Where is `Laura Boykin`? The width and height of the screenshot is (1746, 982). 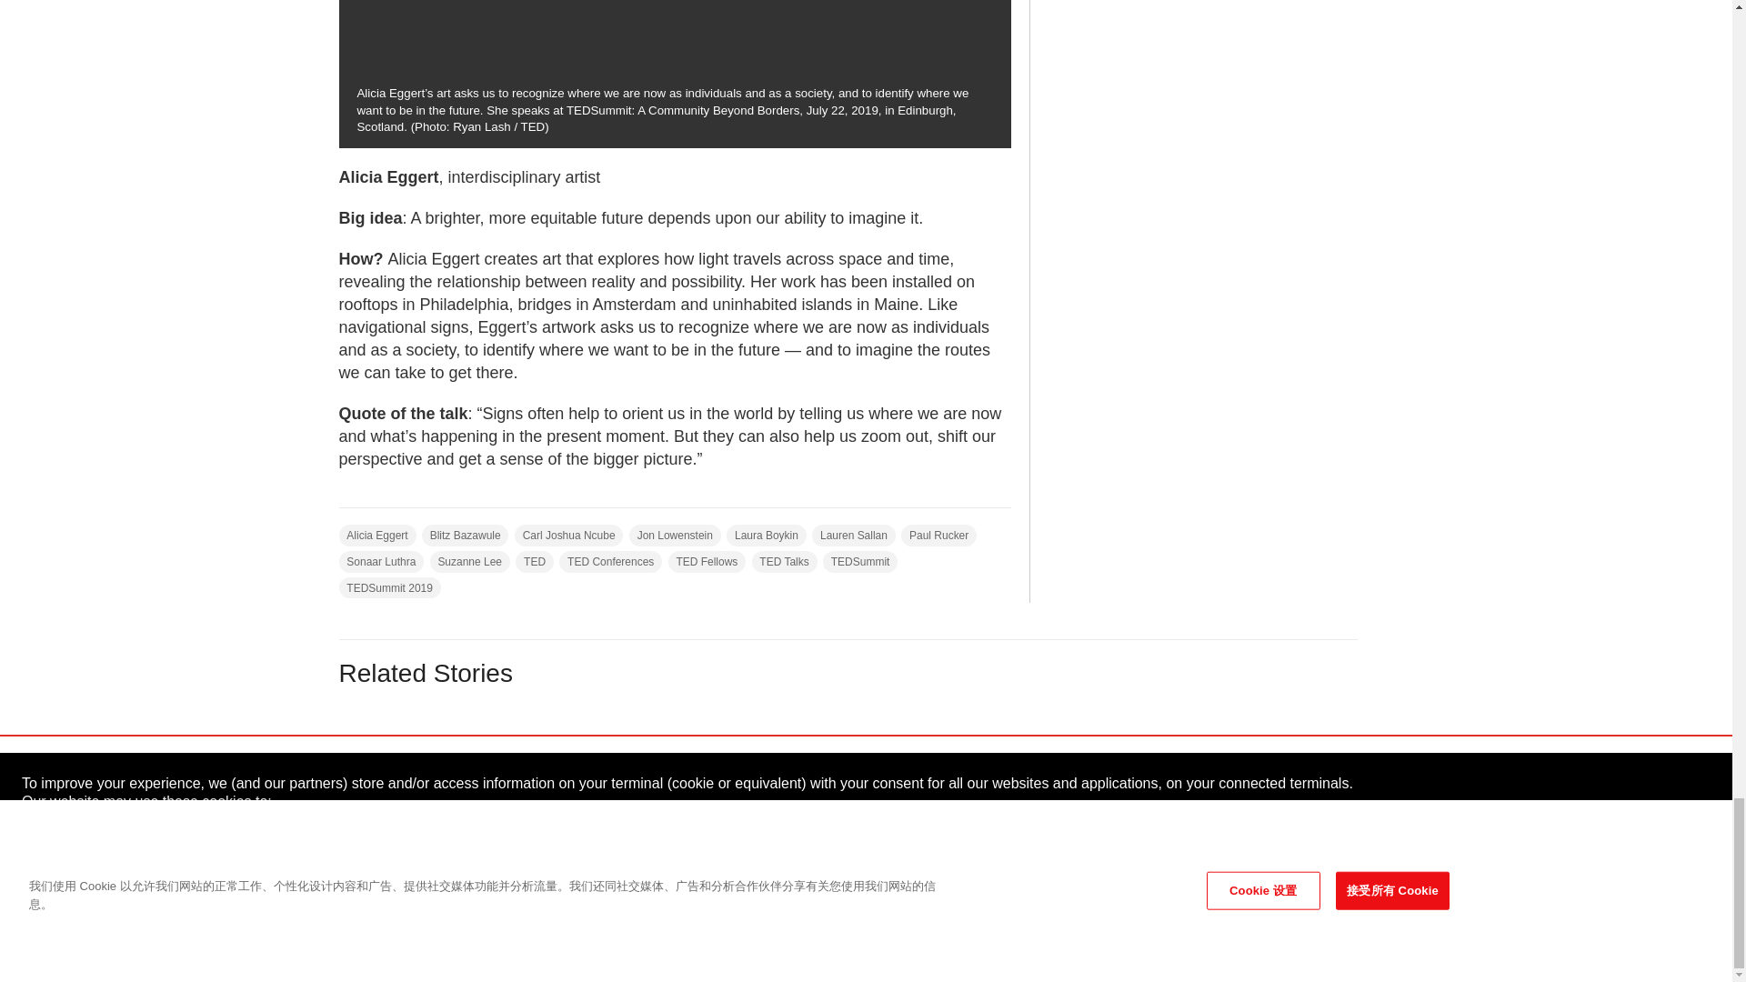
Laura Boykin is located at coordinates (766, 535).